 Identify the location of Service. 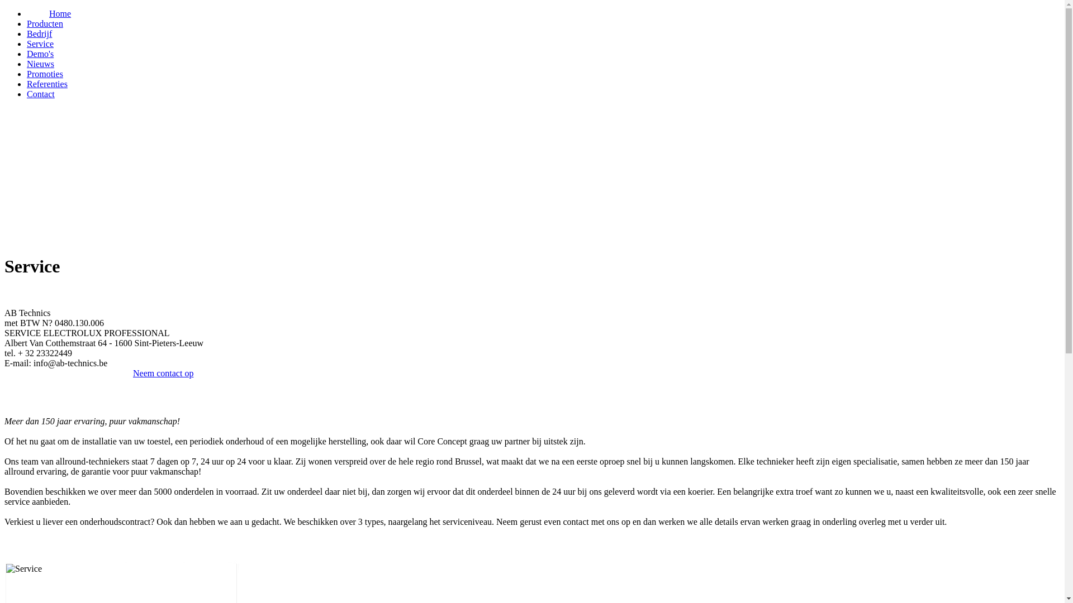
(40, 44).